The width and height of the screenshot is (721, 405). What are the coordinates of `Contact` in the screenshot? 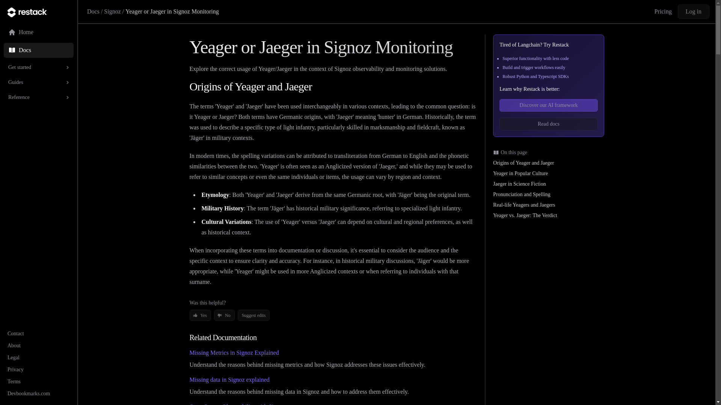 It's located at (15, 334).